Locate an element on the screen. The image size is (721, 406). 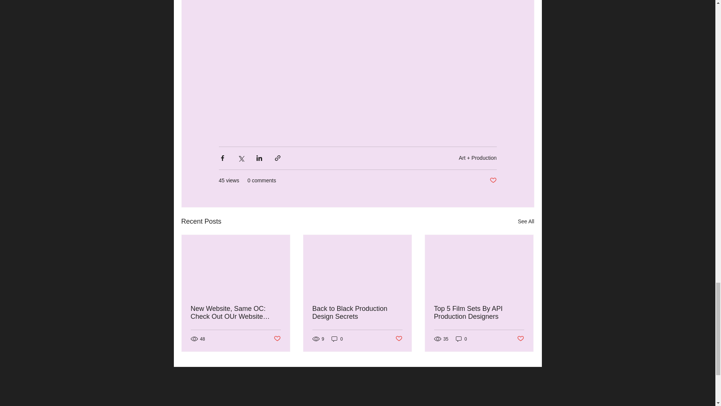
Post not marked as liked is located at coordinates (493, 180).